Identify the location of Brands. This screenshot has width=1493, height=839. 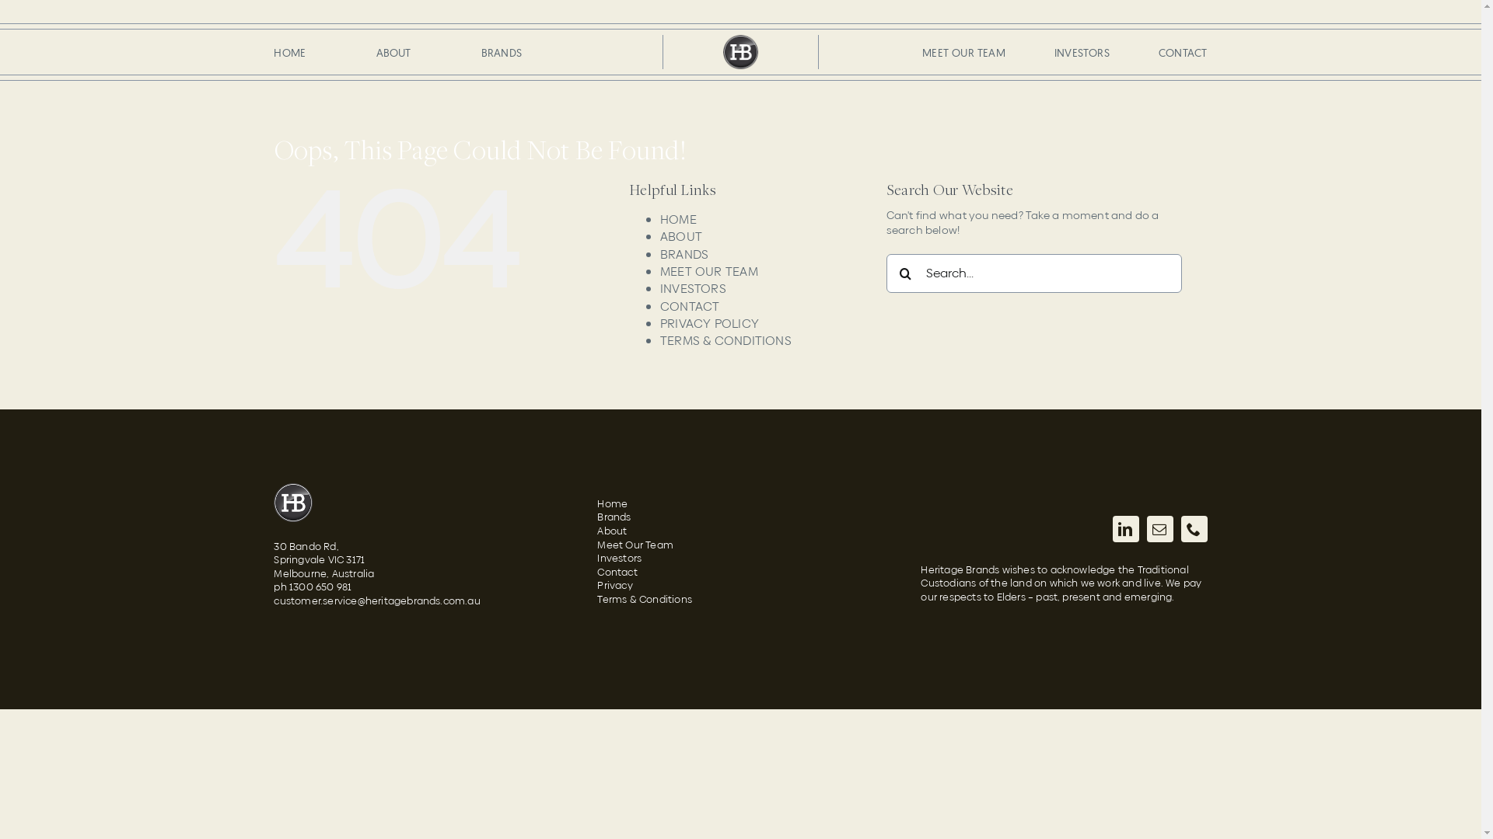
(740, 517).